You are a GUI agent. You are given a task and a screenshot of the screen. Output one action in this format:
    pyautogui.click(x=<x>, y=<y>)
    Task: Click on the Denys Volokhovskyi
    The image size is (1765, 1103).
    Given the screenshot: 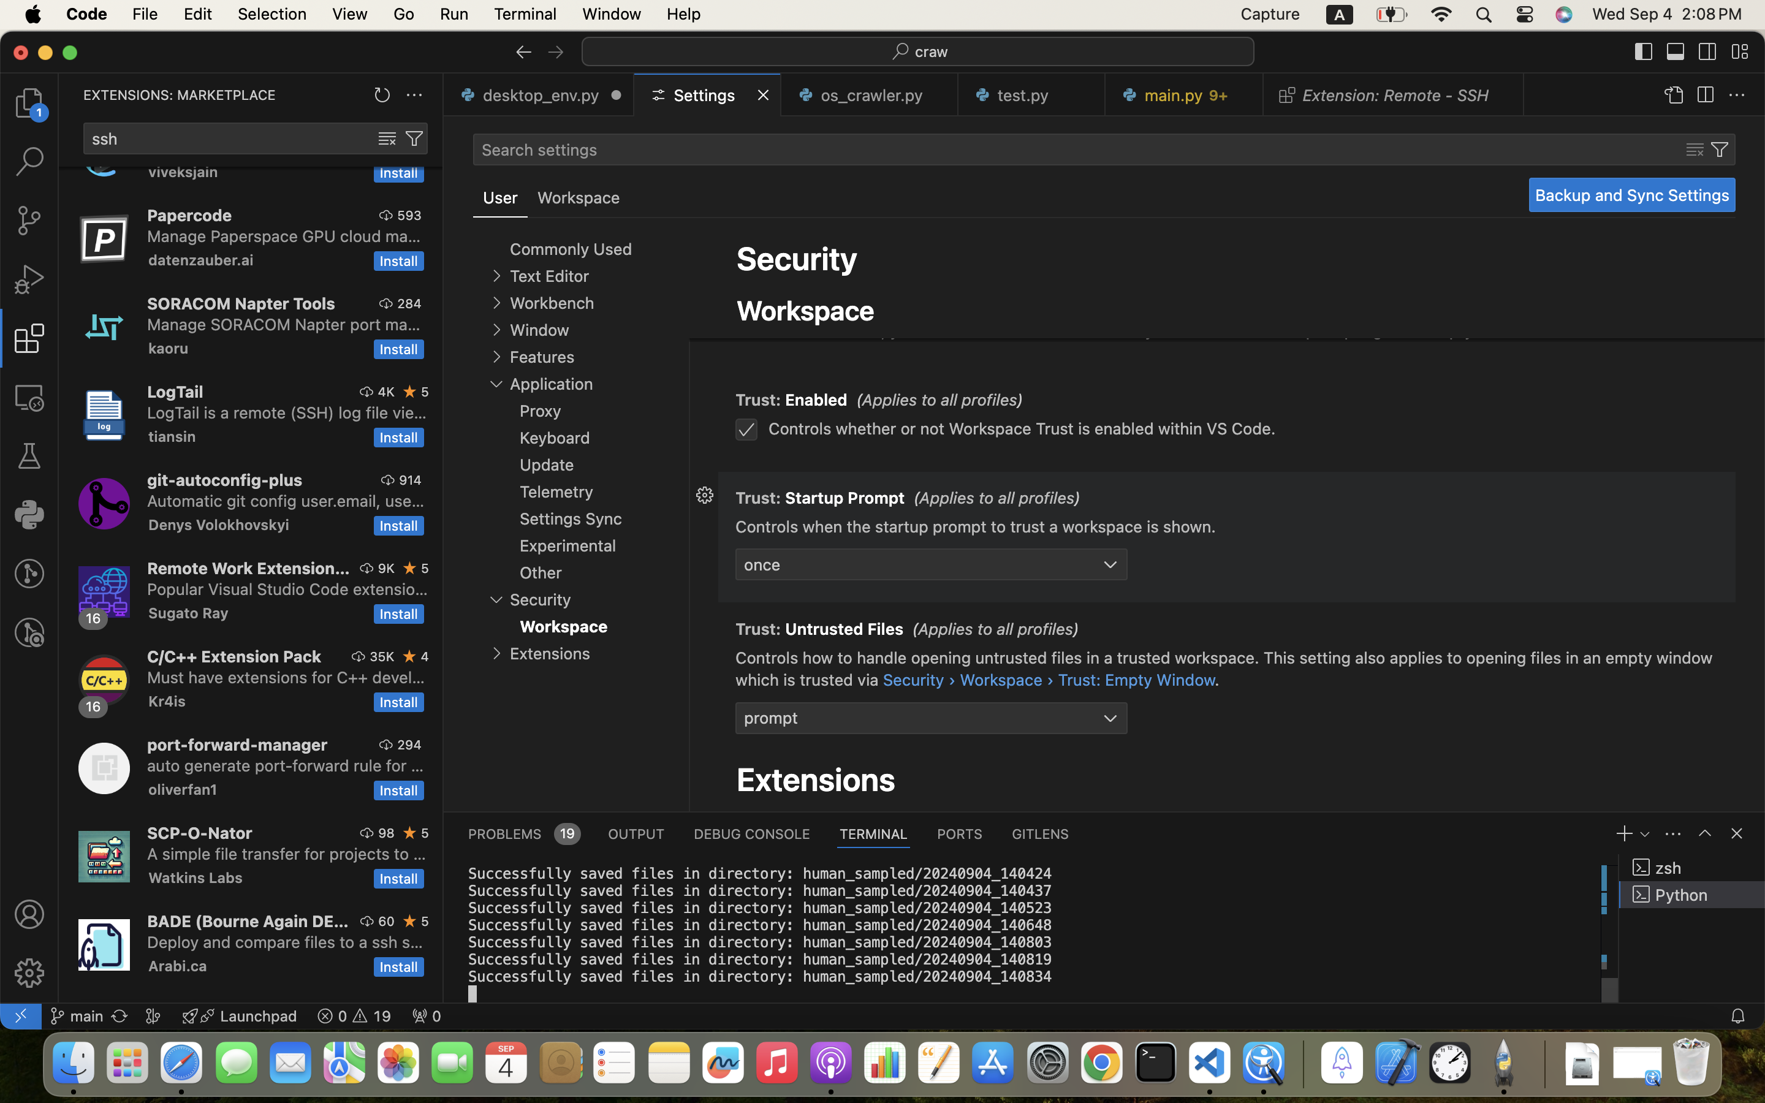 What is the action you would take?
    pyautogui.click(x=219, y=525)
    